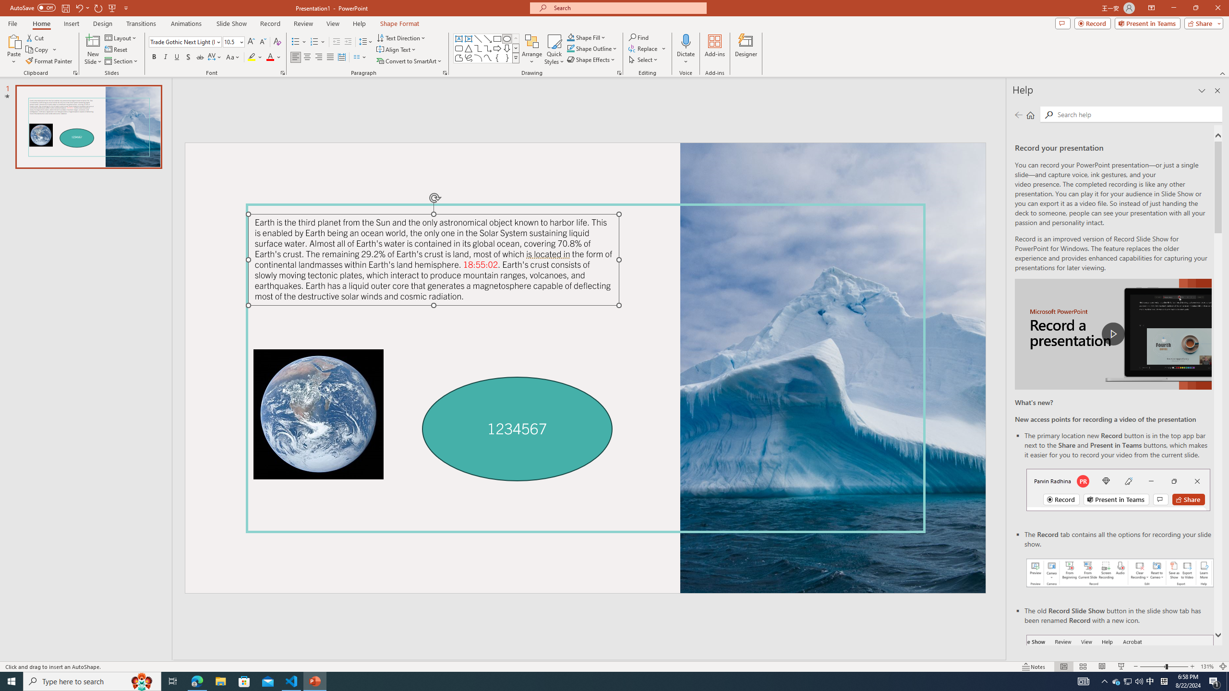 This screenshot has height=691, width=1229. Describe the element at coordinates (360, 58) in the screenshot. I see `Columns` at that location.